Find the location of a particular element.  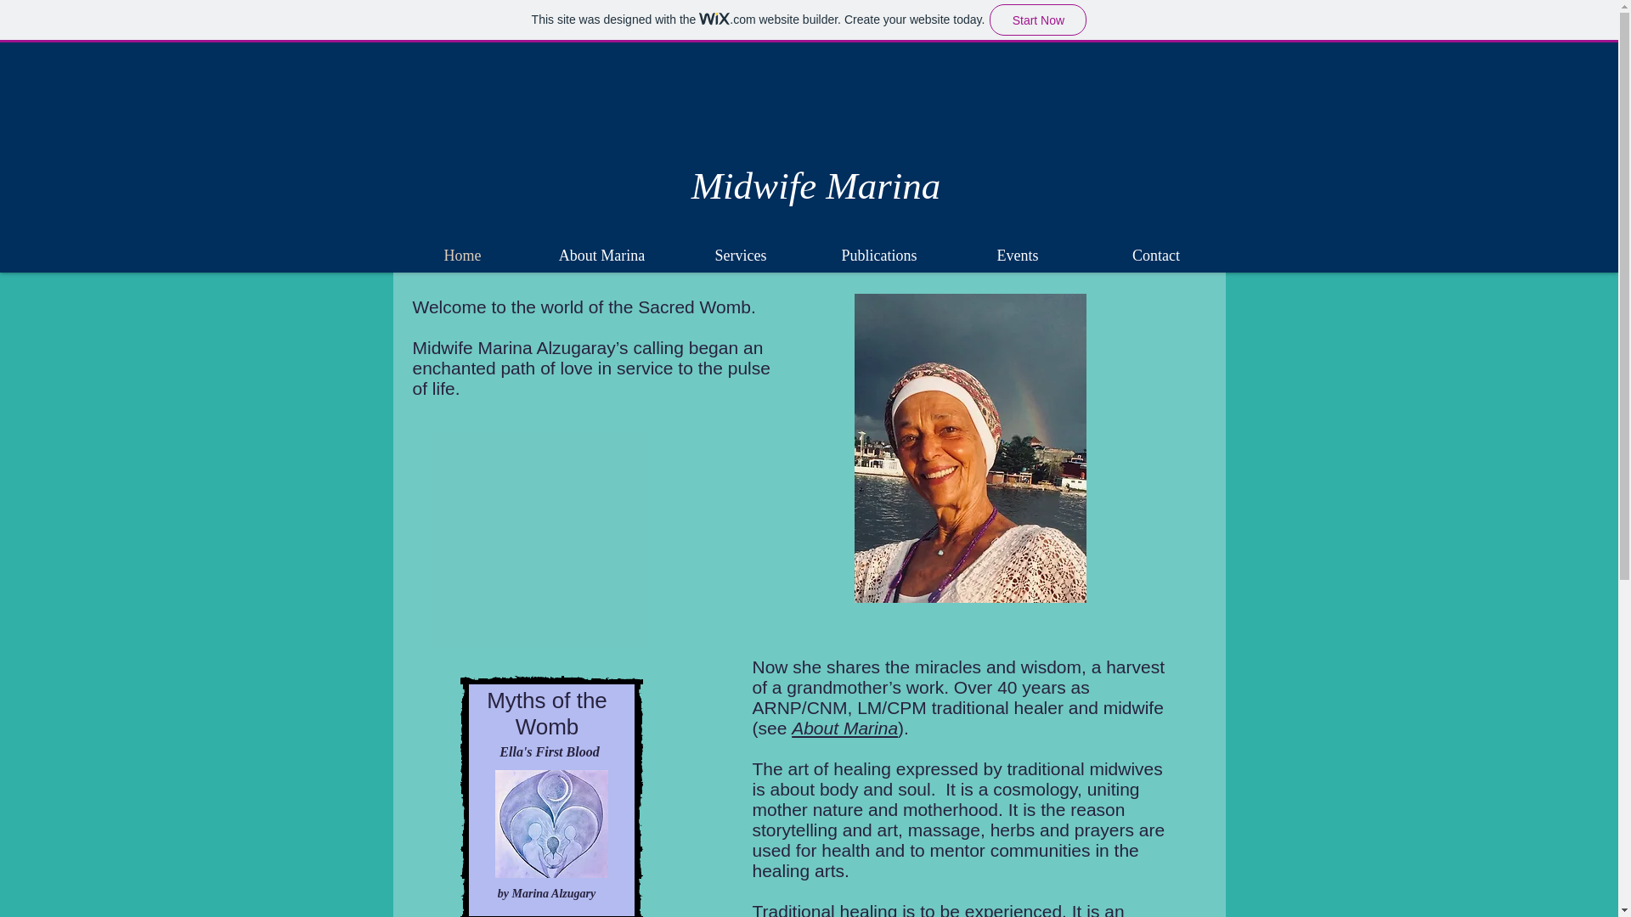

Midwife Marina is located at coordinates (815, 186).